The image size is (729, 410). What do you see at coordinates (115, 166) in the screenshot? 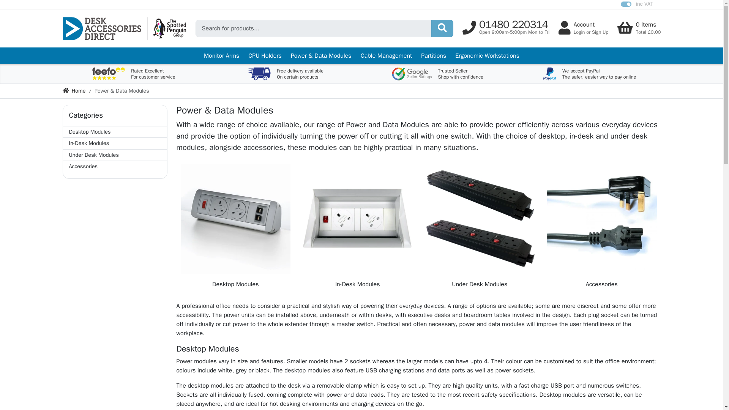
I see `Ergonomic Workstations` at bounding box center [115, 166].